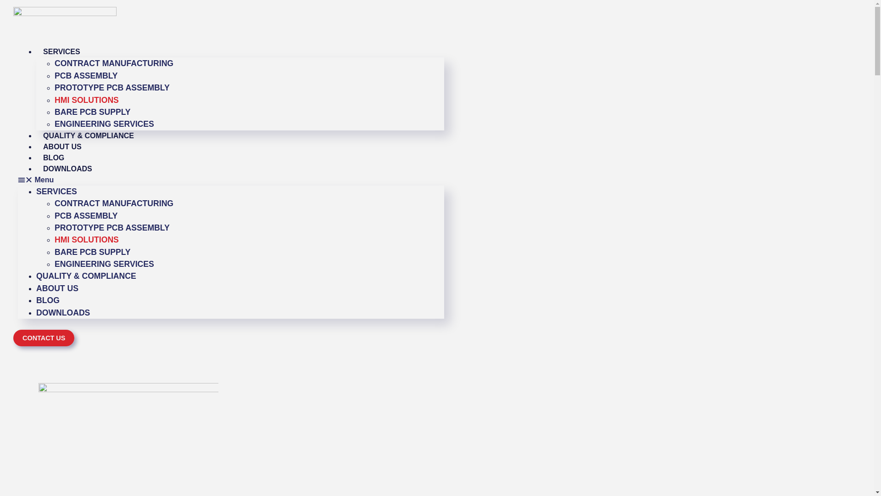 The image size is (881, 496). I want to click on BARE PCB SUPPLY, so click(93, 112).